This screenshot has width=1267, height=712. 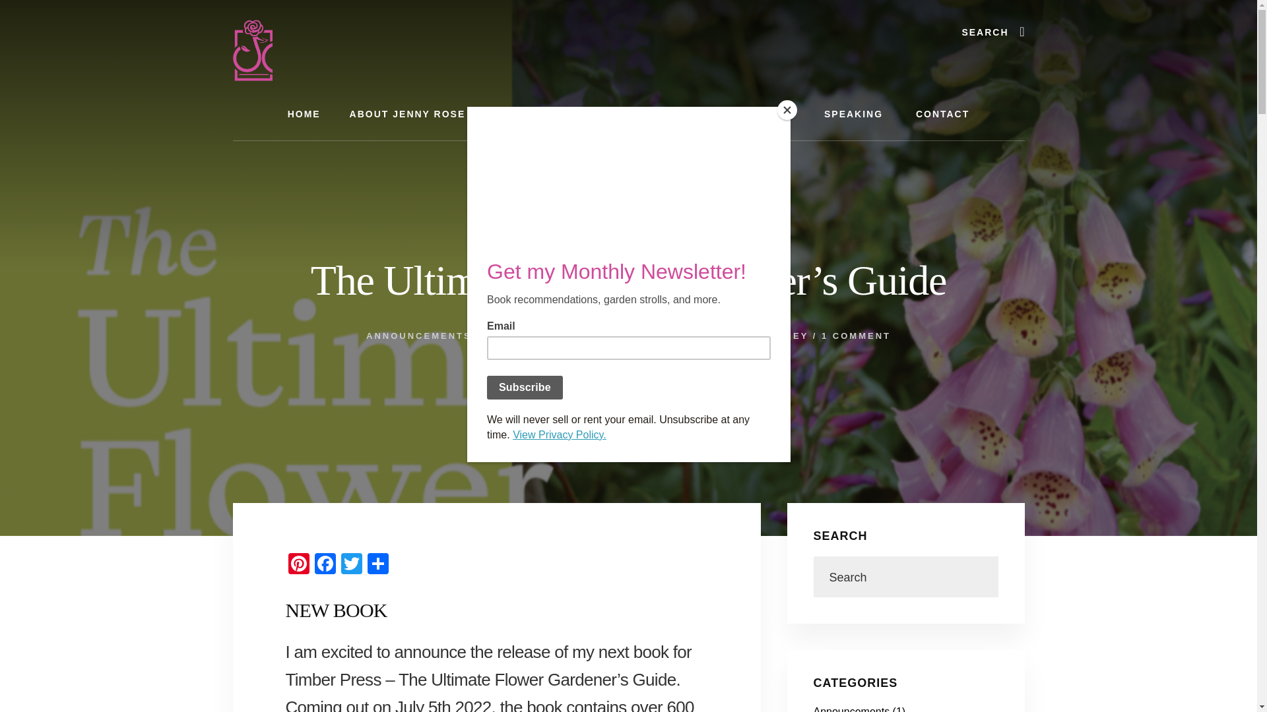 What do you see at coordinates (855, 113) in the screenshot?
I see `SPEAKING ` at bounding box center [855, 113].